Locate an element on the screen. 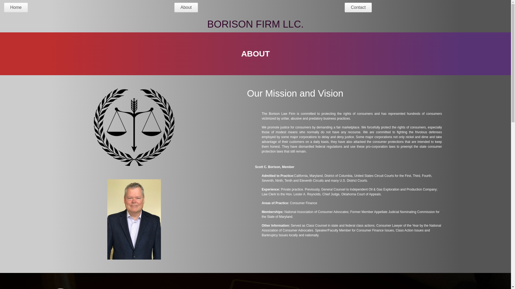 The height and width of the screenshot is (289, 515). About is located at coordinates (186, 7).